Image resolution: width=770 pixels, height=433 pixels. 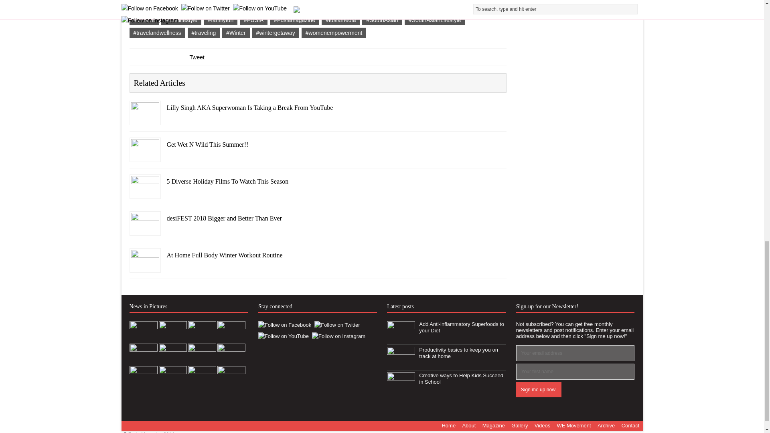 I want to click on At Home Full Body Winter Workout Routine, so click(x=144, y=266).